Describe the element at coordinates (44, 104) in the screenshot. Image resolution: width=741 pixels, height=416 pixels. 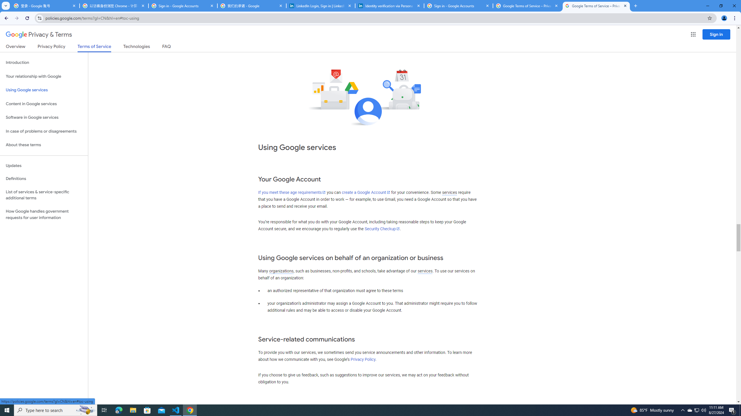
I see `Content in Google services` at that location.